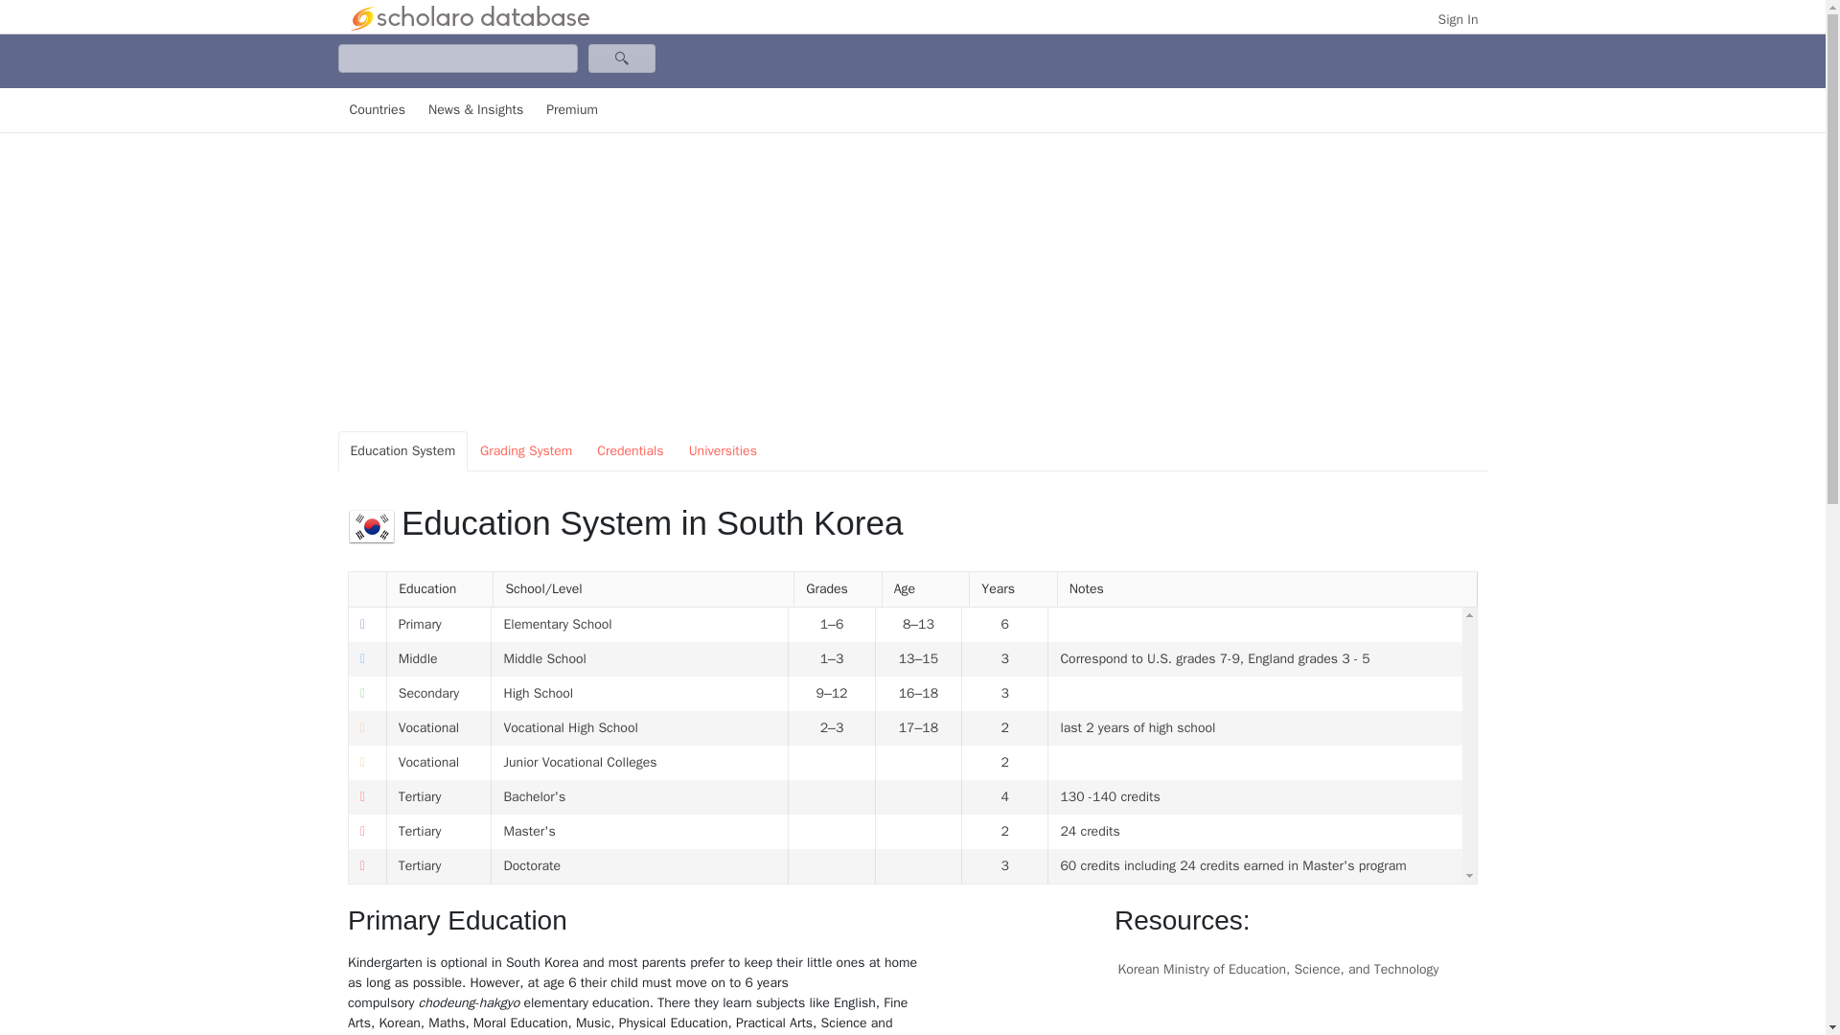 The height and width of the screenshot is (1035, 1840). I want to click on Countries, so click(376, 110).